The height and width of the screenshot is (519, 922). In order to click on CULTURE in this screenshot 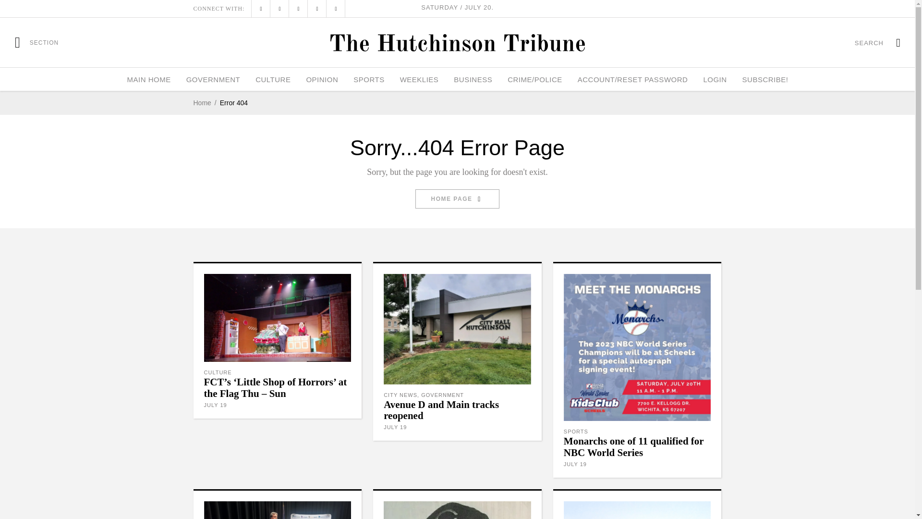, I will do `click(273, 79)`.